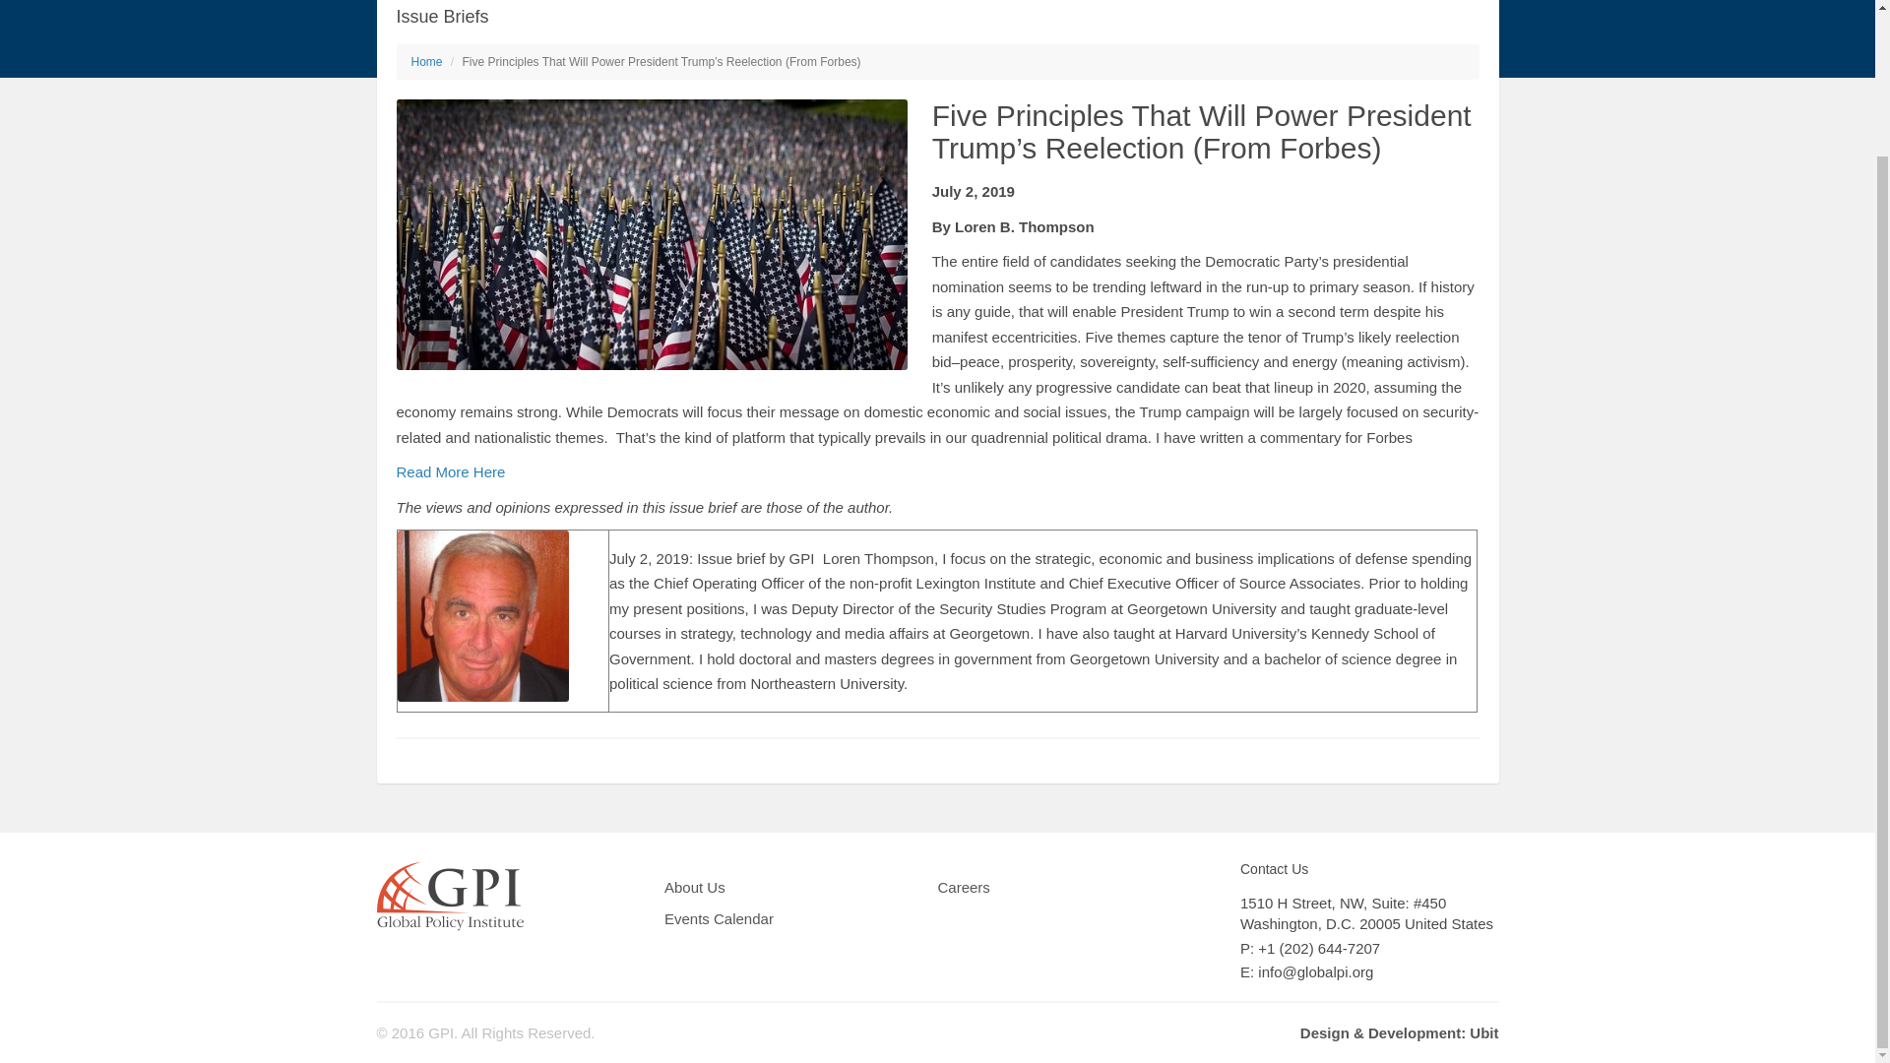  What do you see at coordinates (722, 921) in the screenshot?
I see `Events Calendar` at bounding box center [722, 921].